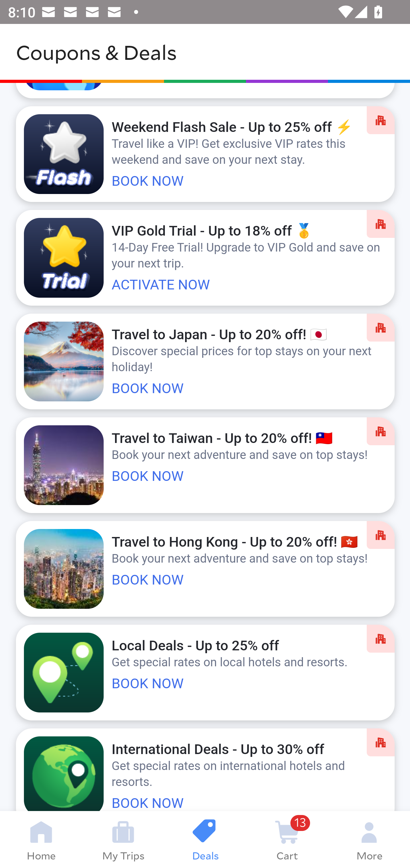 This screenshot has width=410, height=866. I want to click on Deals, so click(205, 839).